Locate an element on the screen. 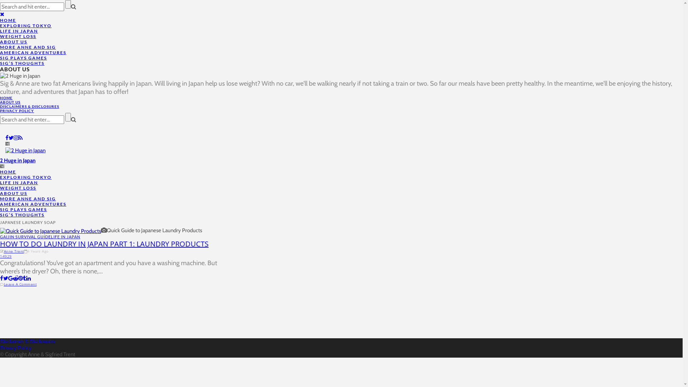 The height and width of the screenshot is (387, 688). SIG PLAYS GAMES is located at coordinates (24, 209).